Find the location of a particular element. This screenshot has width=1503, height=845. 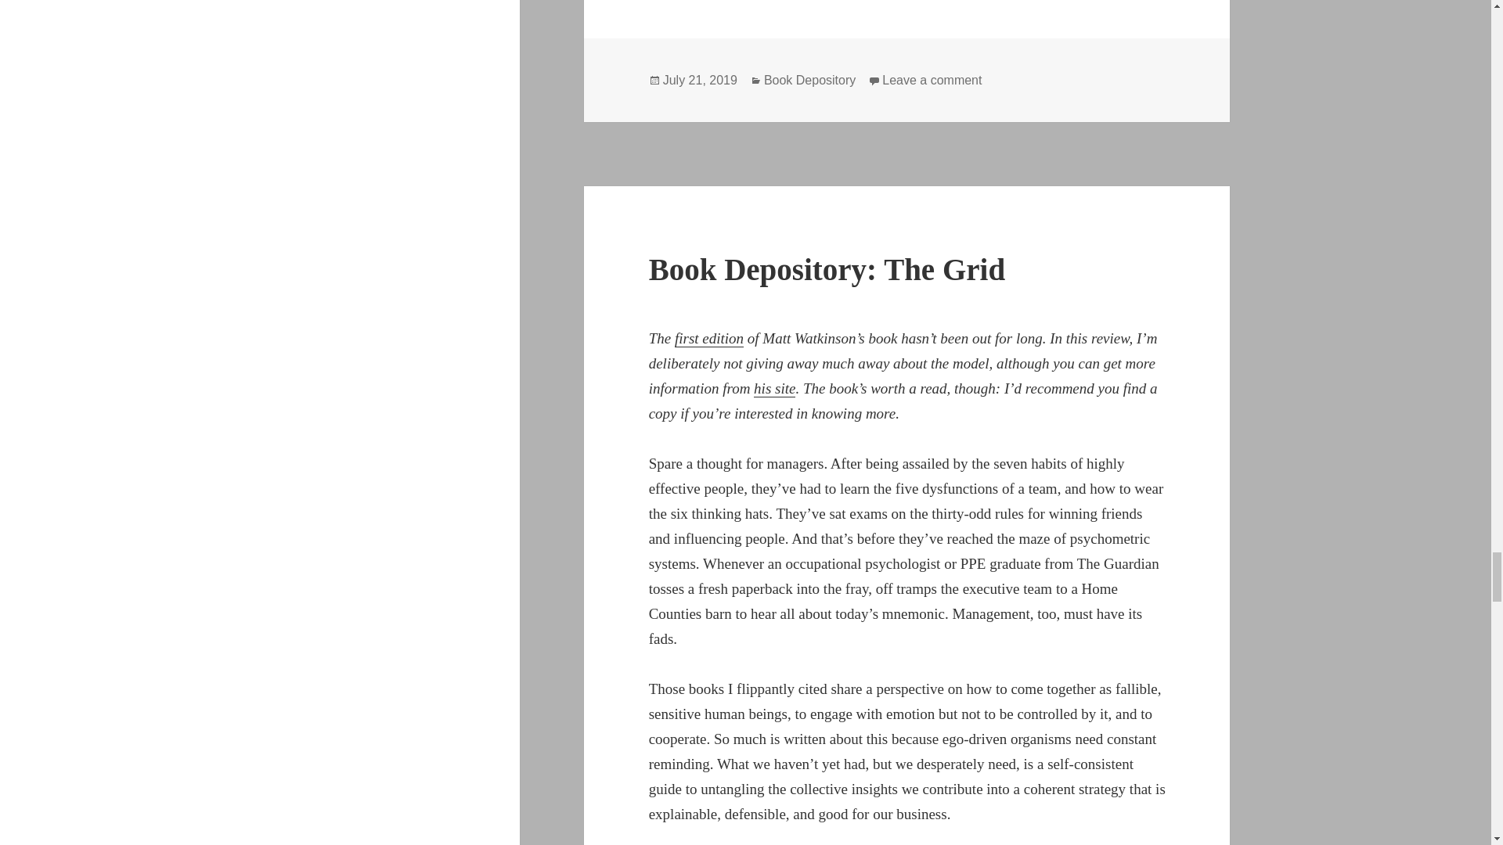

July 21, 2019 is located at coordinates (774, 388).